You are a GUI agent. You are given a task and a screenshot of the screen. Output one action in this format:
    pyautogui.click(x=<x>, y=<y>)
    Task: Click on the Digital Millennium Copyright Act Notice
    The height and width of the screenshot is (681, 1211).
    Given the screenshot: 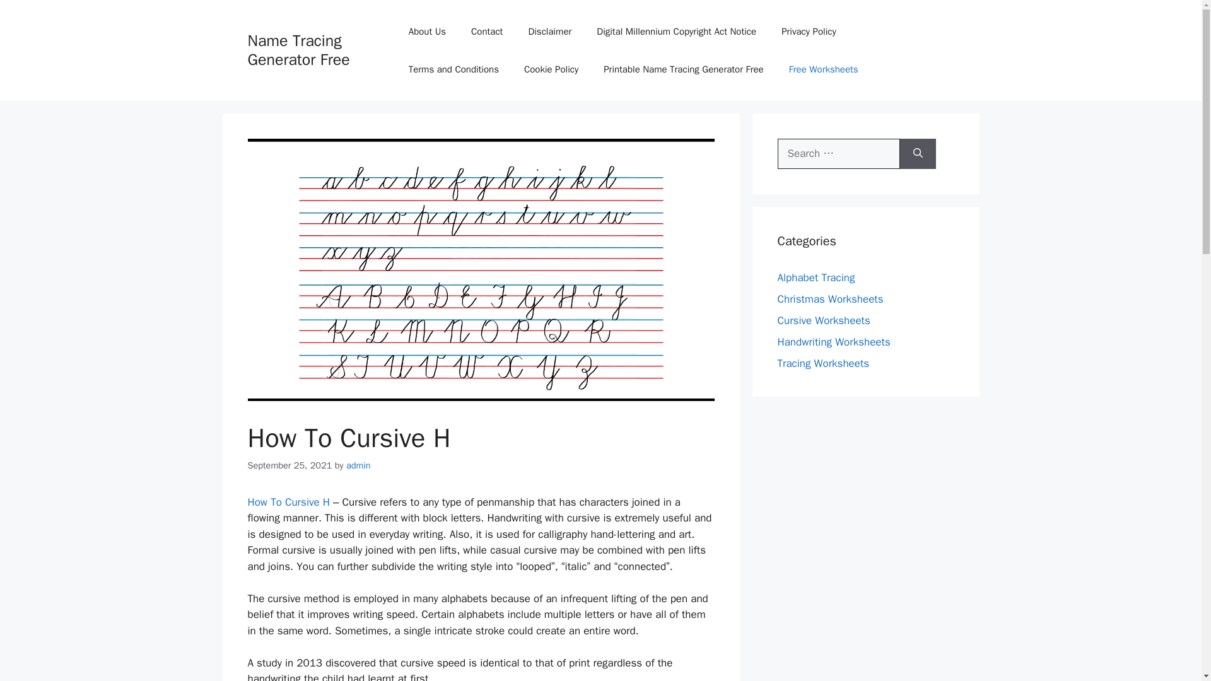 What is the action you would take?
    pyautogui.click(x=676, y=32)
    